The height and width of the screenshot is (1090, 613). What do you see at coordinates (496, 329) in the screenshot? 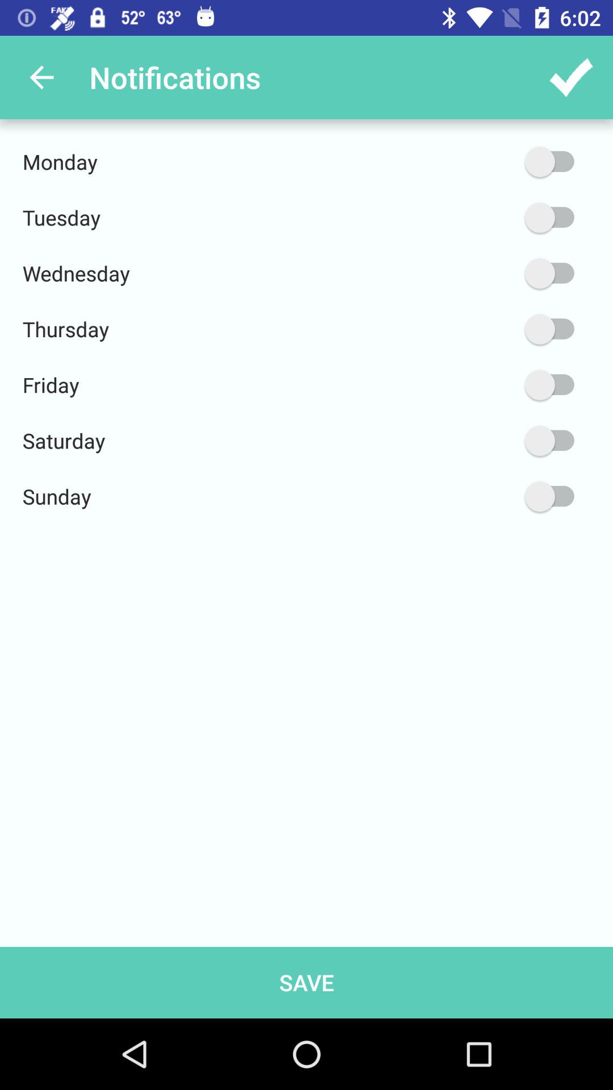
I see `choose the item to the right of thursday icon` at bounding box center [496, 329].